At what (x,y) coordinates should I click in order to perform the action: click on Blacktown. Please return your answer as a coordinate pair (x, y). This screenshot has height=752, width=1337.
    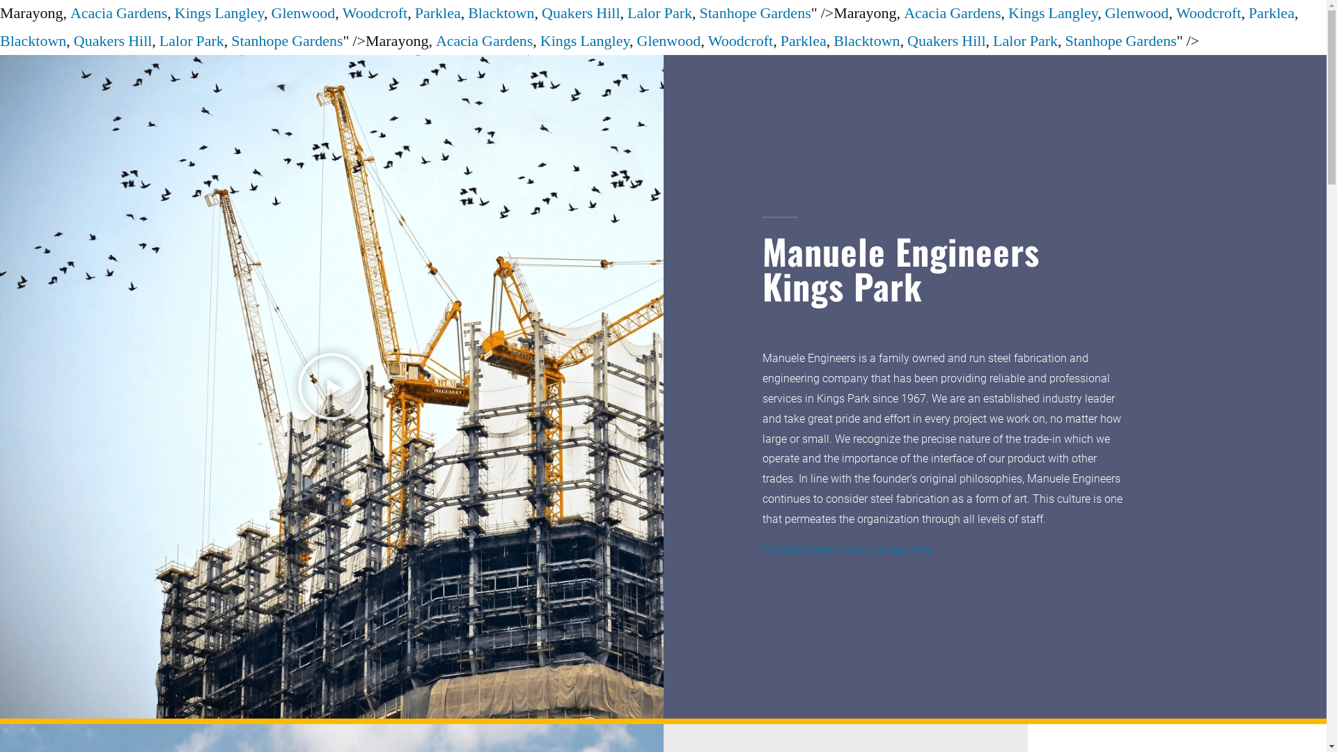
    Looking at the image, I should click on (866, 41).